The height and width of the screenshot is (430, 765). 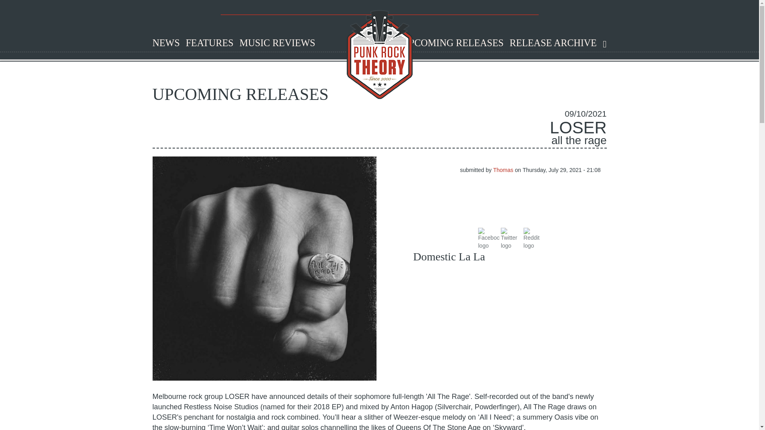 I want to click on FEATURES, so click(x=206, y=43).